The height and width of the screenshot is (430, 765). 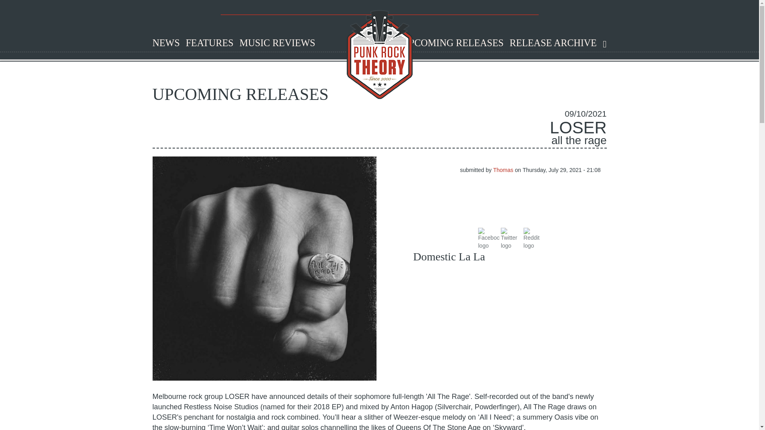 I want to click on FEATURES, so click(x=206, y=43).